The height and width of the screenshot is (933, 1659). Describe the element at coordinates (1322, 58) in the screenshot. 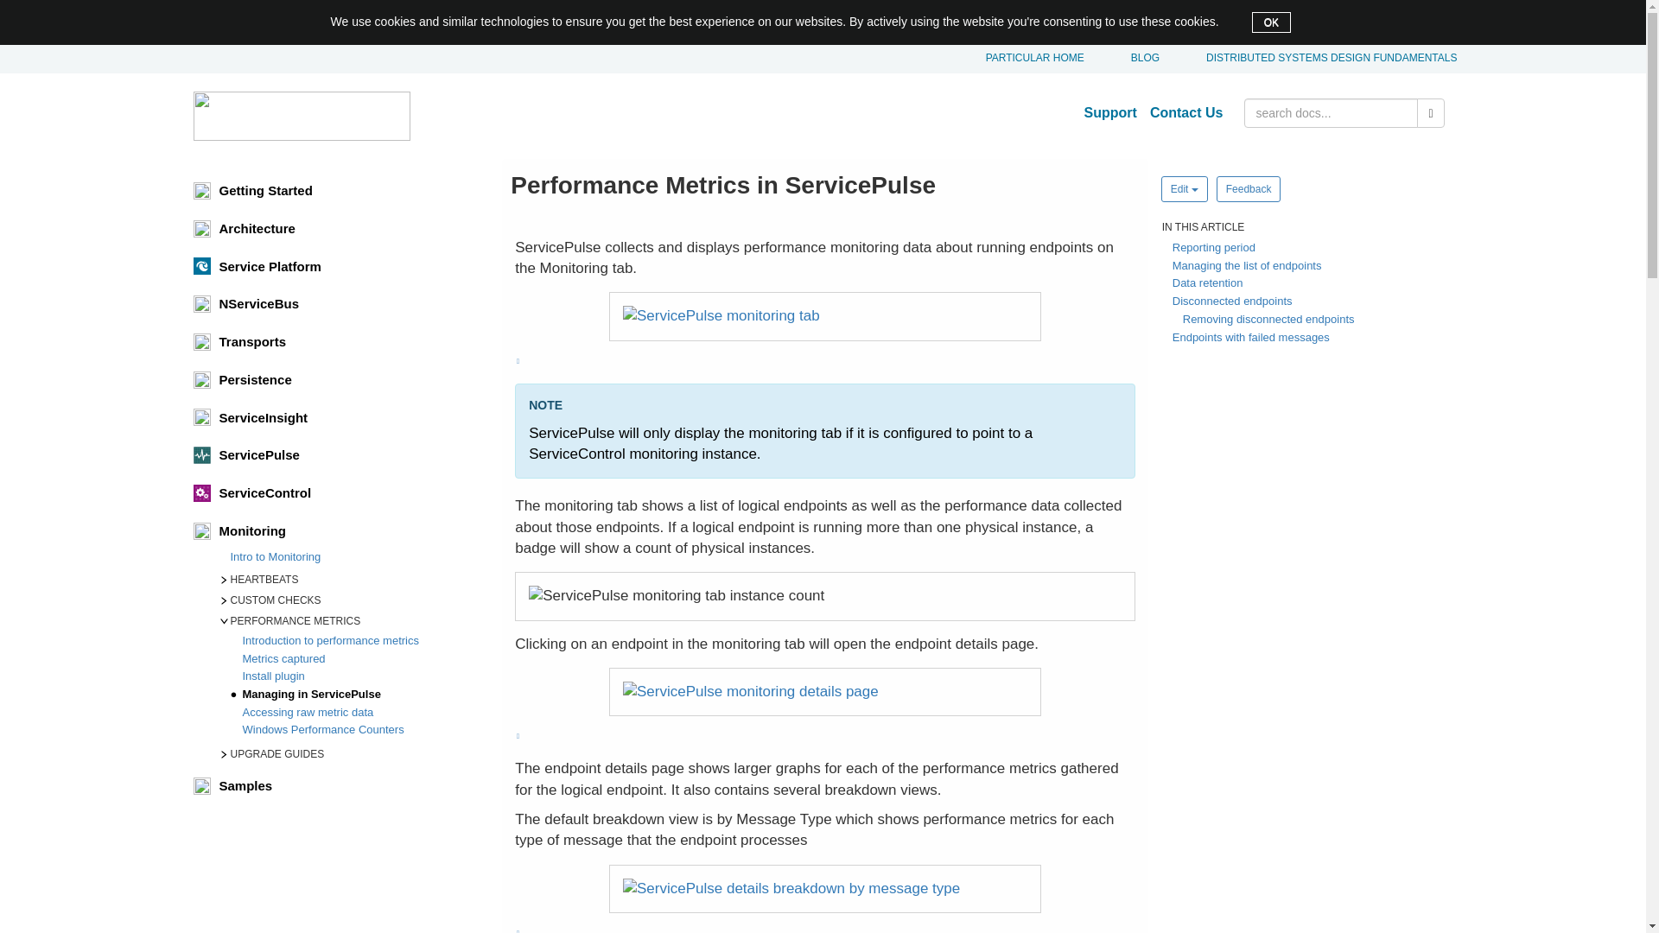

I see `DISTRIBUTED SYSTEMS DESIGN FUNDAMENTALS` at that location.